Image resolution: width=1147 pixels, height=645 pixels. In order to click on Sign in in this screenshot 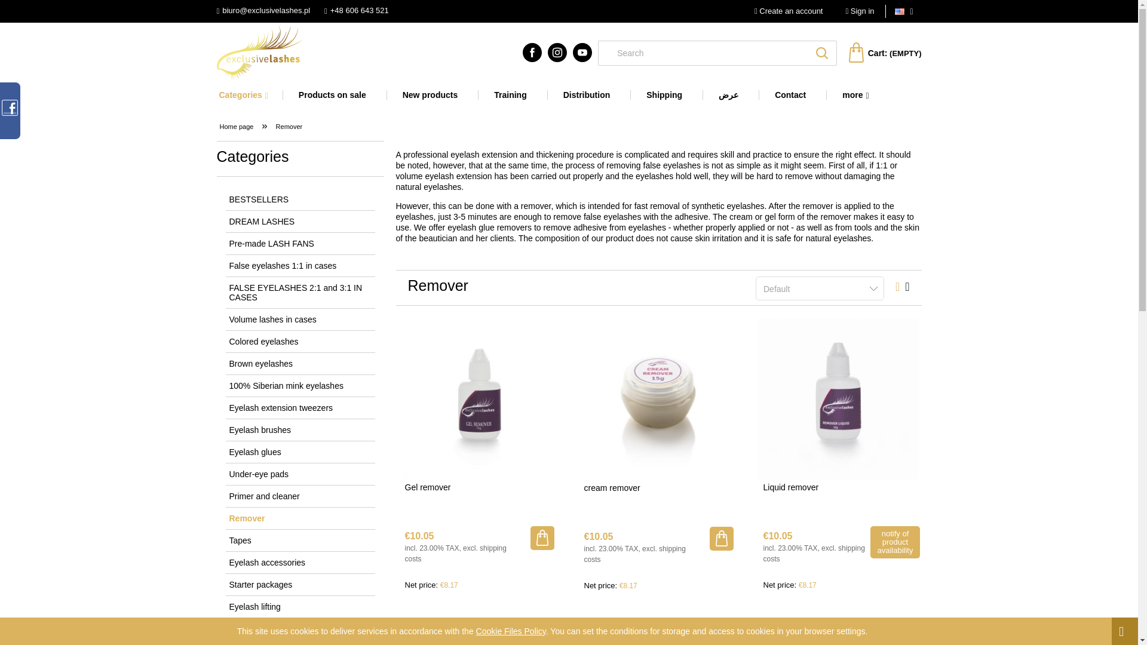, I will do `click(860, 11)`.